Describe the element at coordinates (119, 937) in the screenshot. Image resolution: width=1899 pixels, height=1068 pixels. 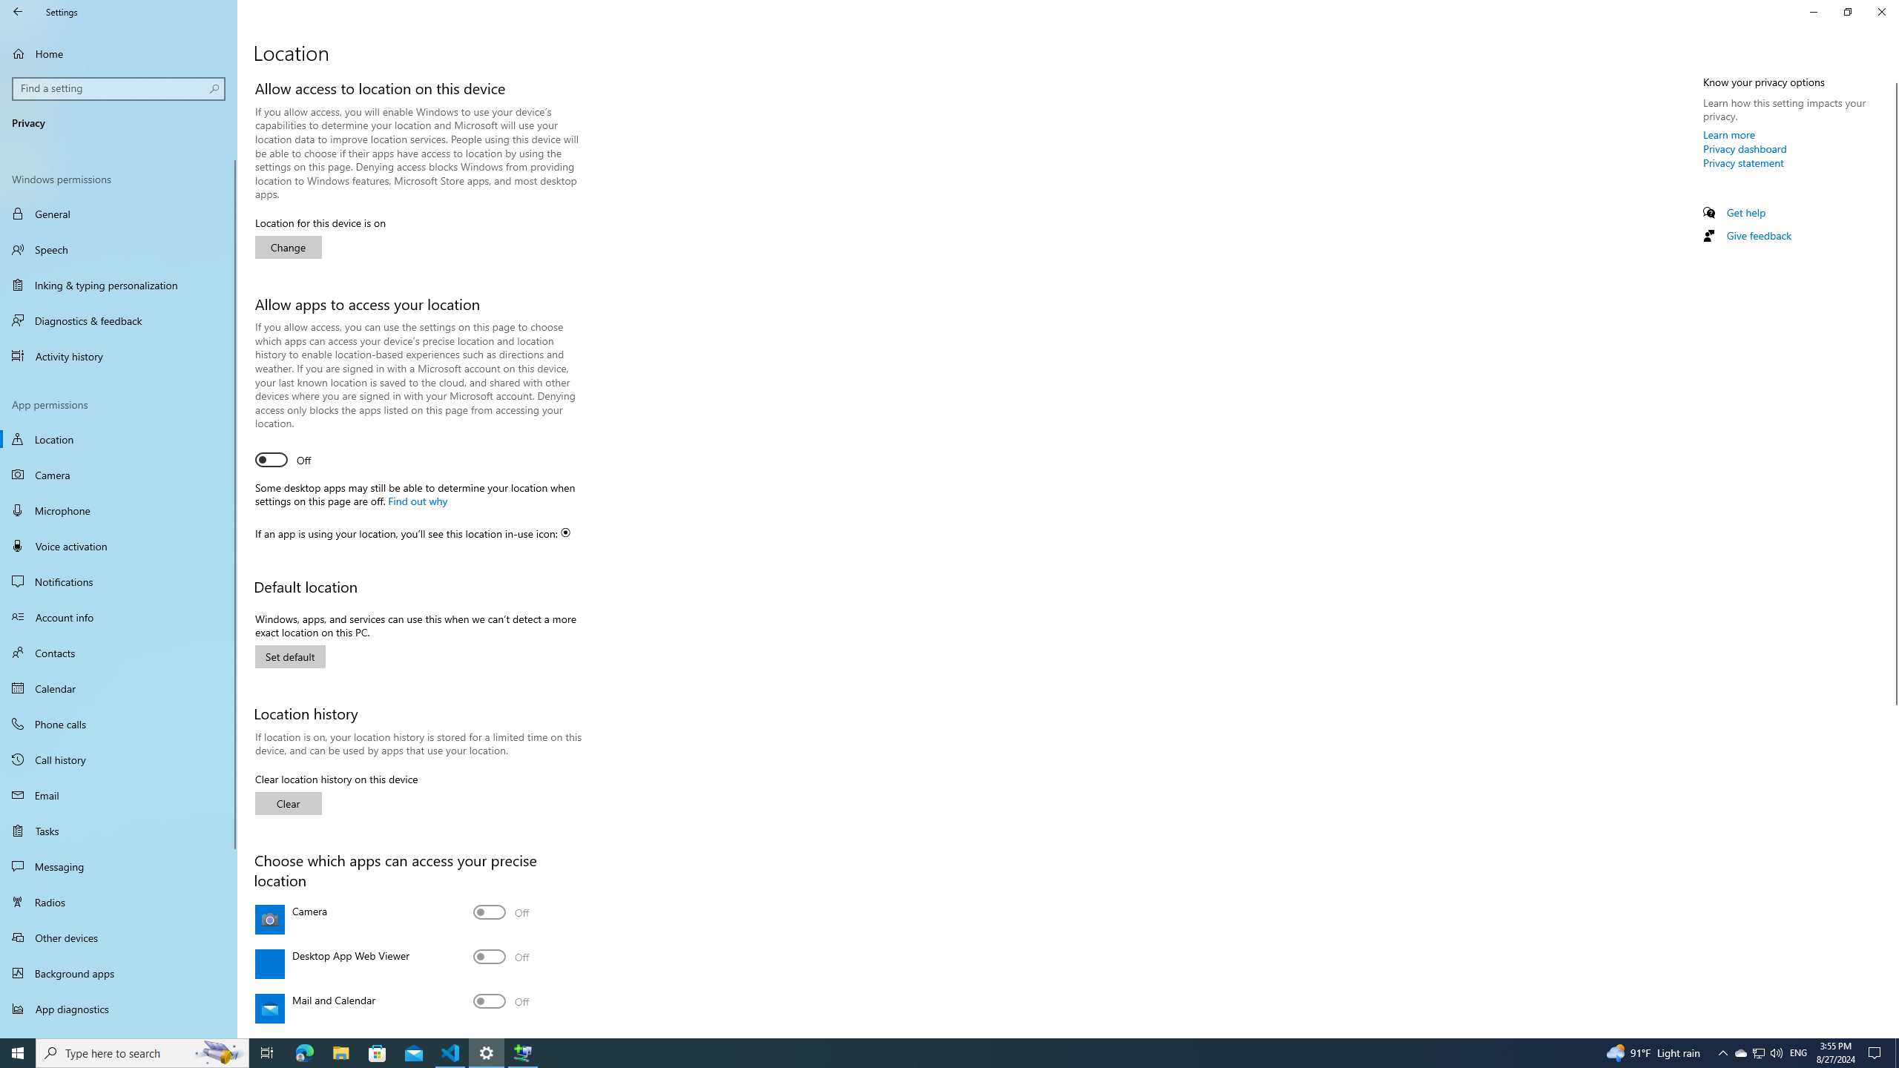
I see `Other devices` at that location.